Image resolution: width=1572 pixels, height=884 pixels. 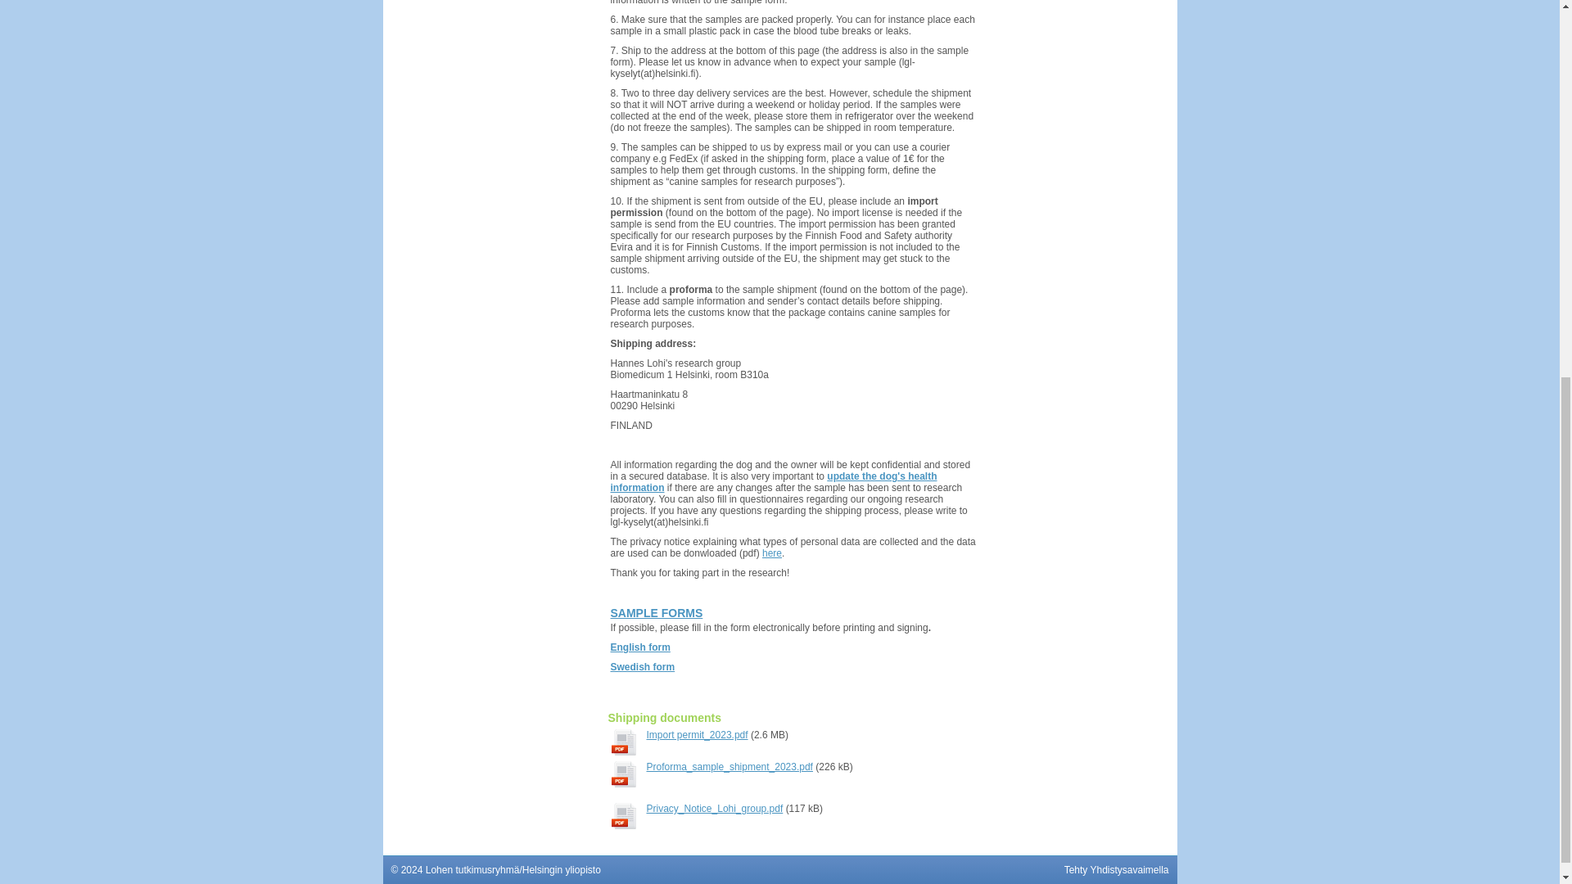 I want to click on SAMPLE FORMS, so click(x=657, y=612).